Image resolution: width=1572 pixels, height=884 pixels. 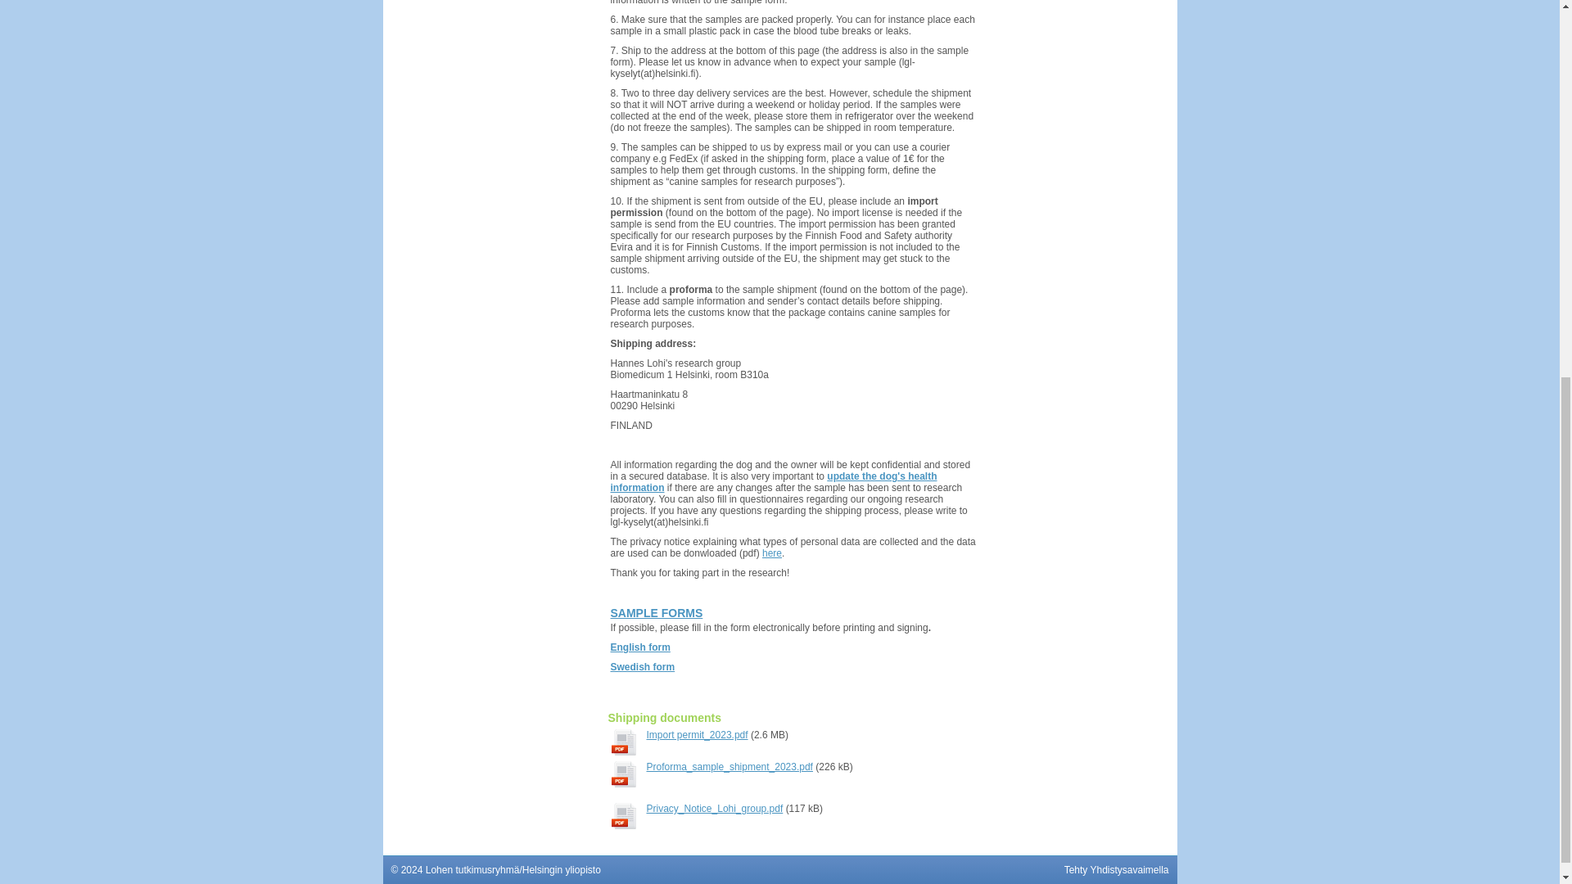 I want to click on SAMPLE FORMS, so click(x=657, y=612).